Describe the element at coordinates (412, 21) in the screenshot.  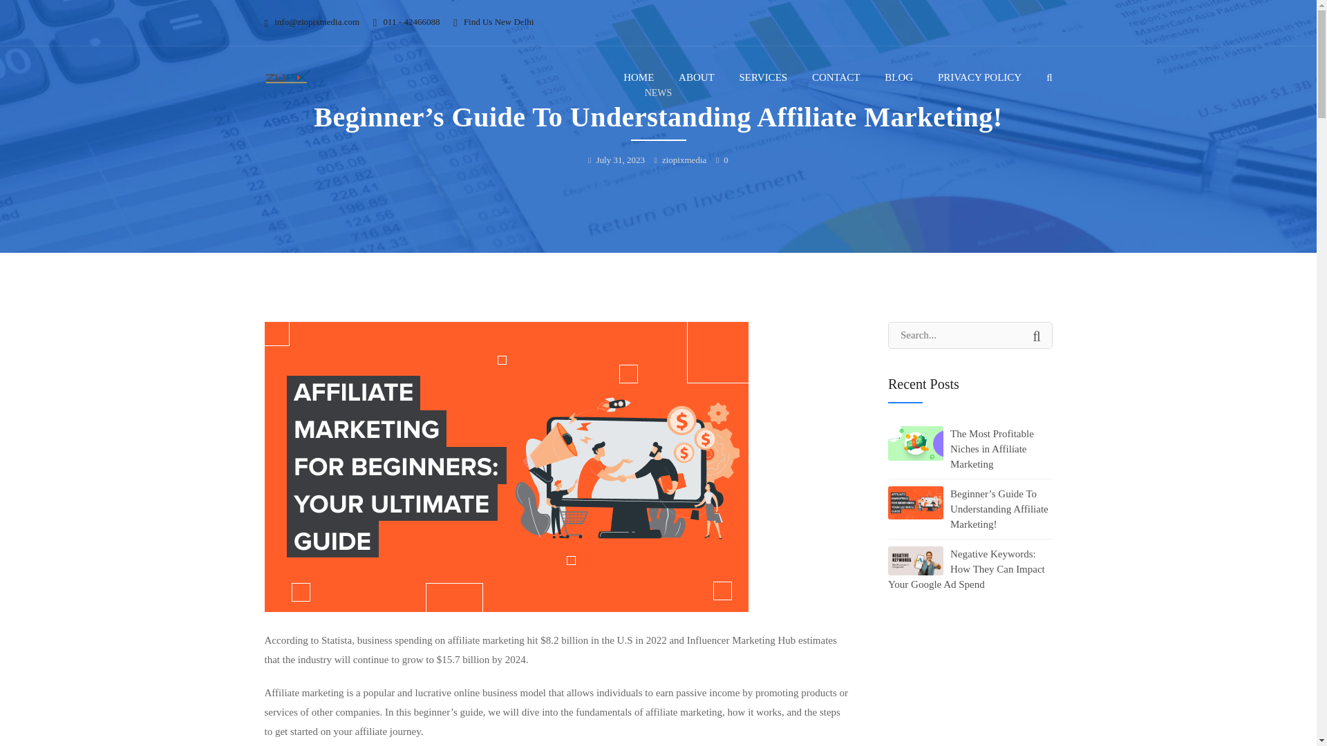
I see `011 - 42466088` at that location.